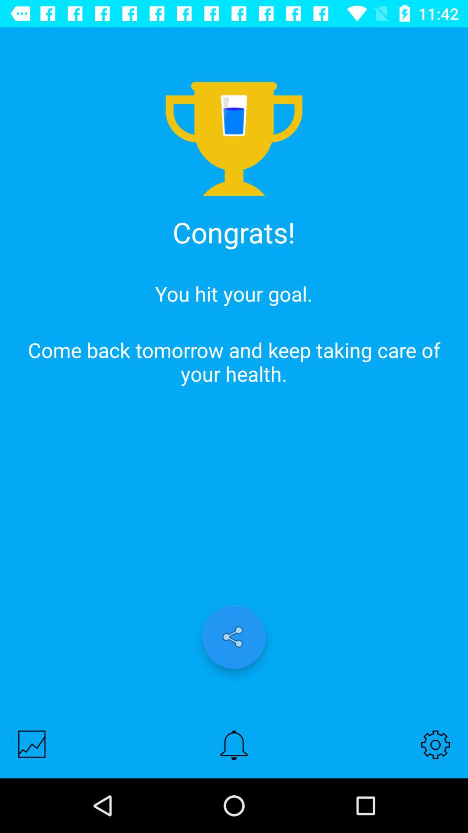 The width and height of the screenshot is (468, 833). What do you see at coordinates (234, 56) in the screenshot?
I see `click item above congrats! icon` at bounding box center [234, 56].